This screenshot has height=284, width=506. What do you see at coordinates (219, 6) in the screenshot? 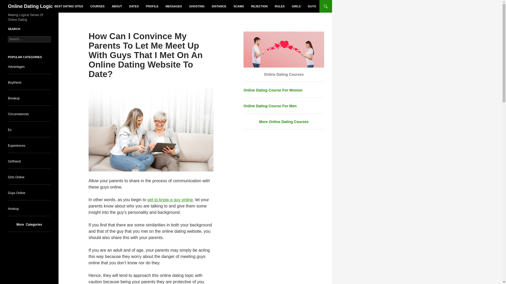
I see `DISTANCE` at bounding box center [219, 6].